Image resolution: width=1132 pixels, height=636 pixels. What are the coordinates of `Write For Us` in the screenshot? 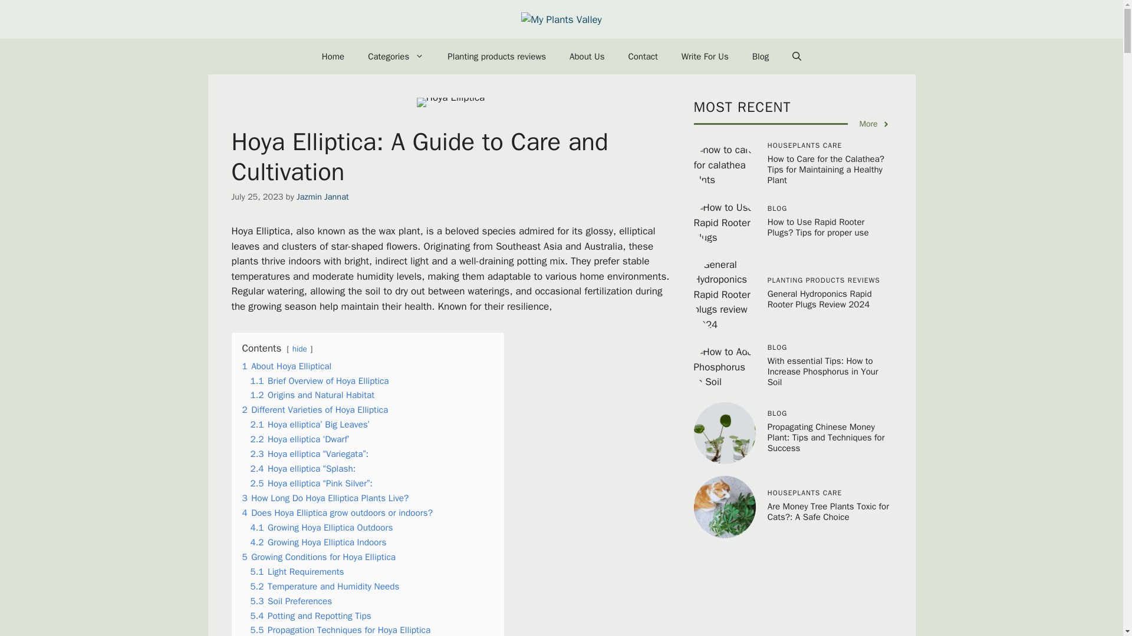 It's located at (705, 57).